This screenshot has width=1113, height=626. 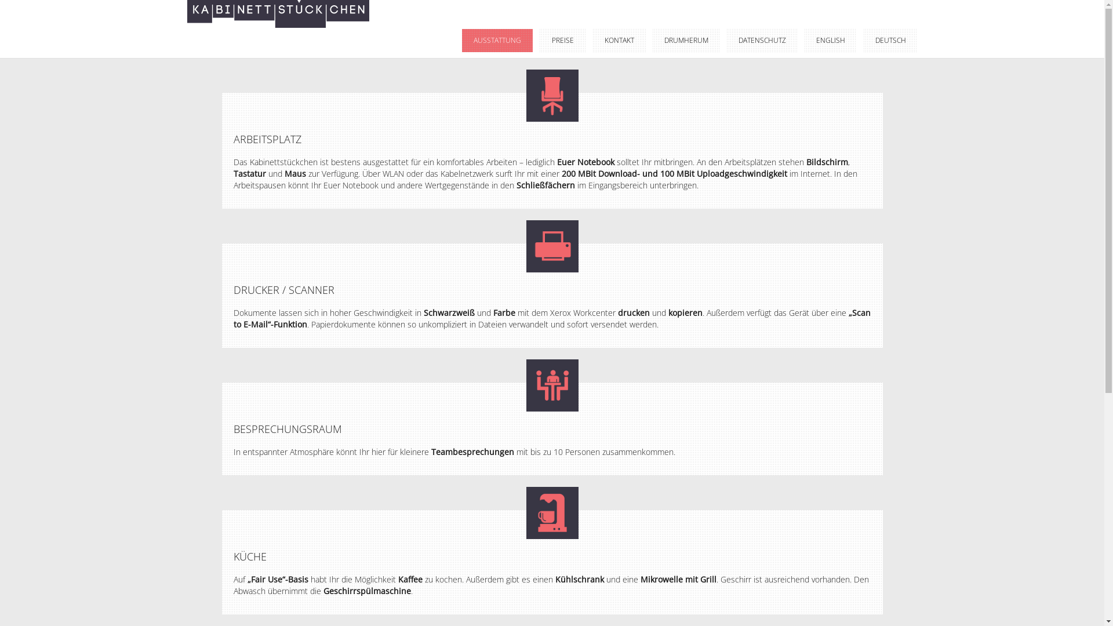 What do you see at coordinates (831, 41) in the screenshot?
I see `ENGLISH` at bounding box center [831, 41].